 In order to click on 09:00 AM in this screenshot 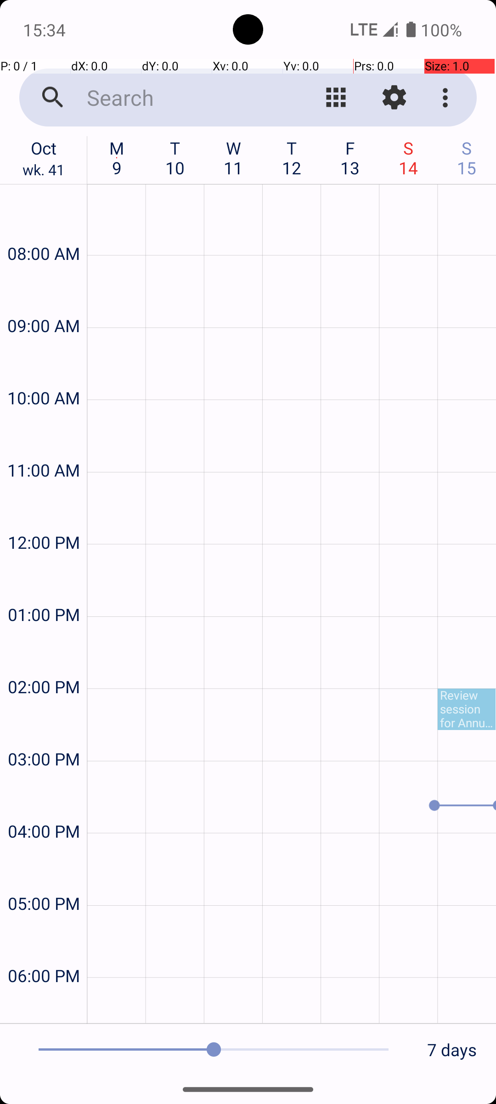, I will do `click(44, 301)`.